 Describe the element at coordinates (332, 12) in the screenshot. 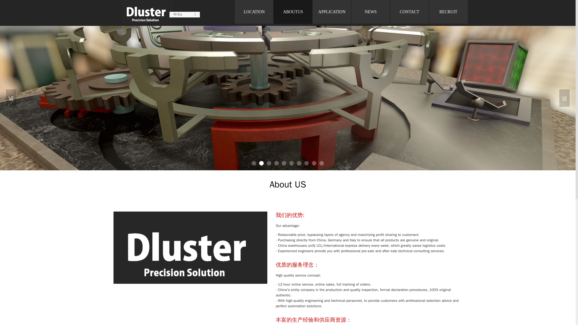

I see `APPLICATION` at that location.